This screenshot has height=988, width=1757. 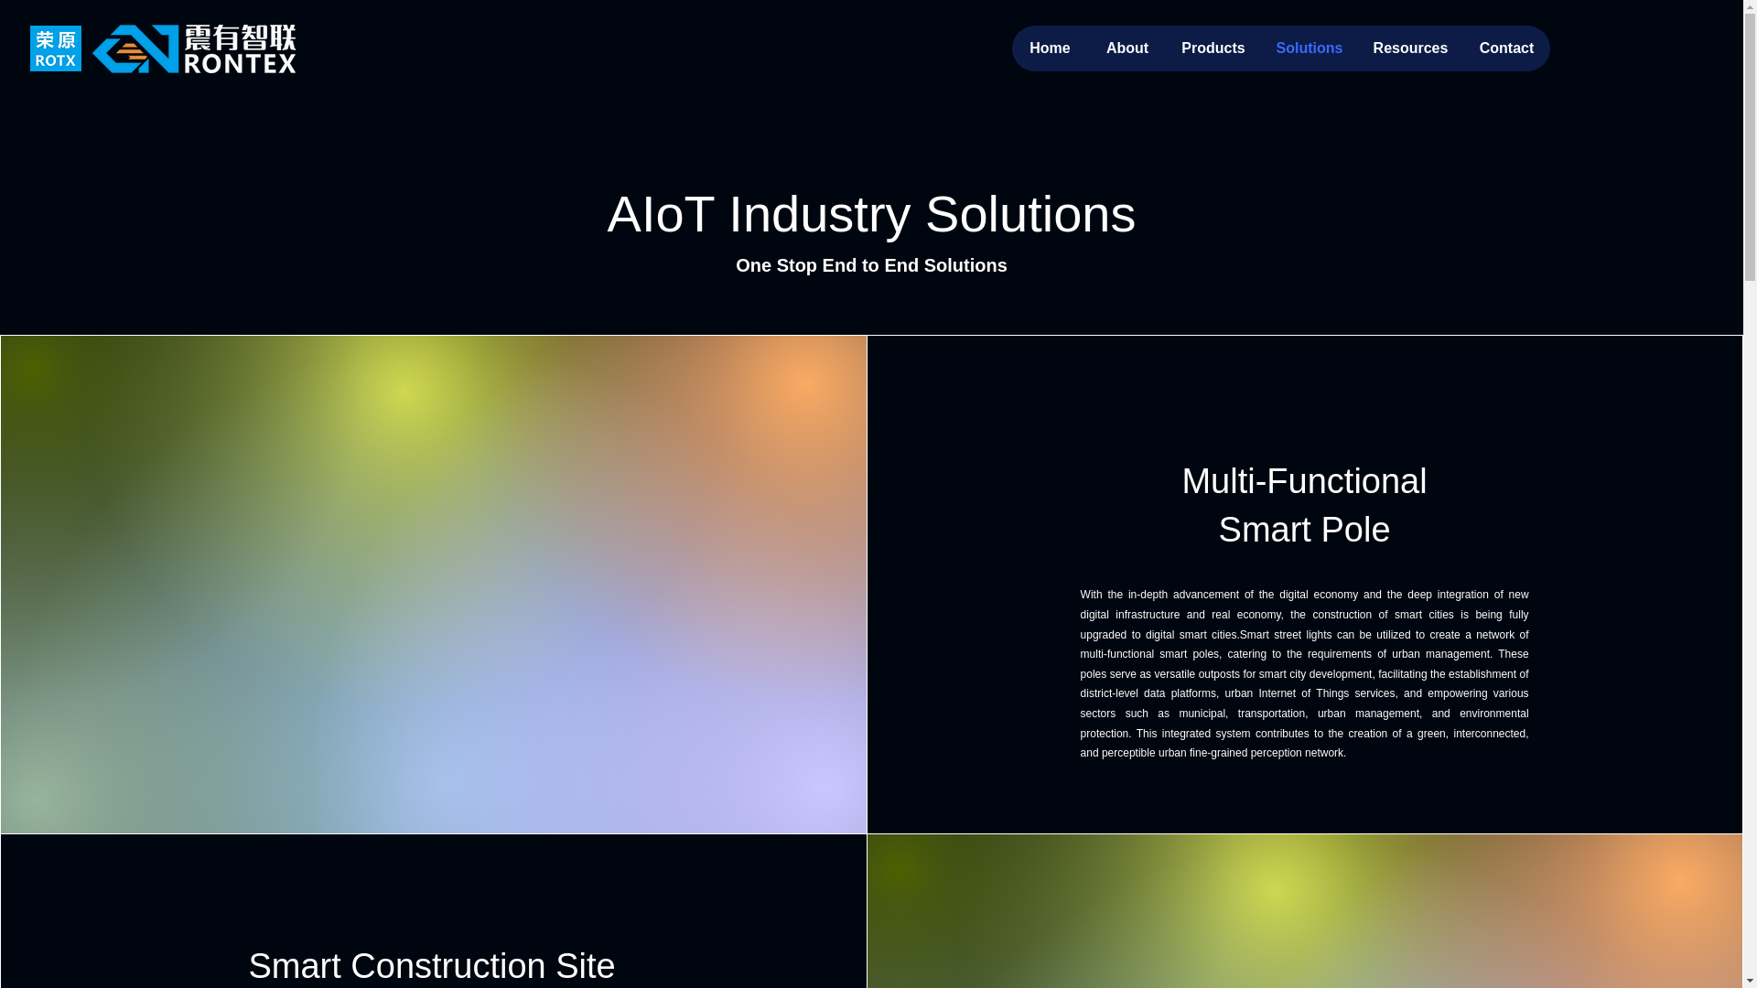 What do you see at coordinates (1213, 48) in the screenshot?
I see `Products` at bounding box center [1213, 48].